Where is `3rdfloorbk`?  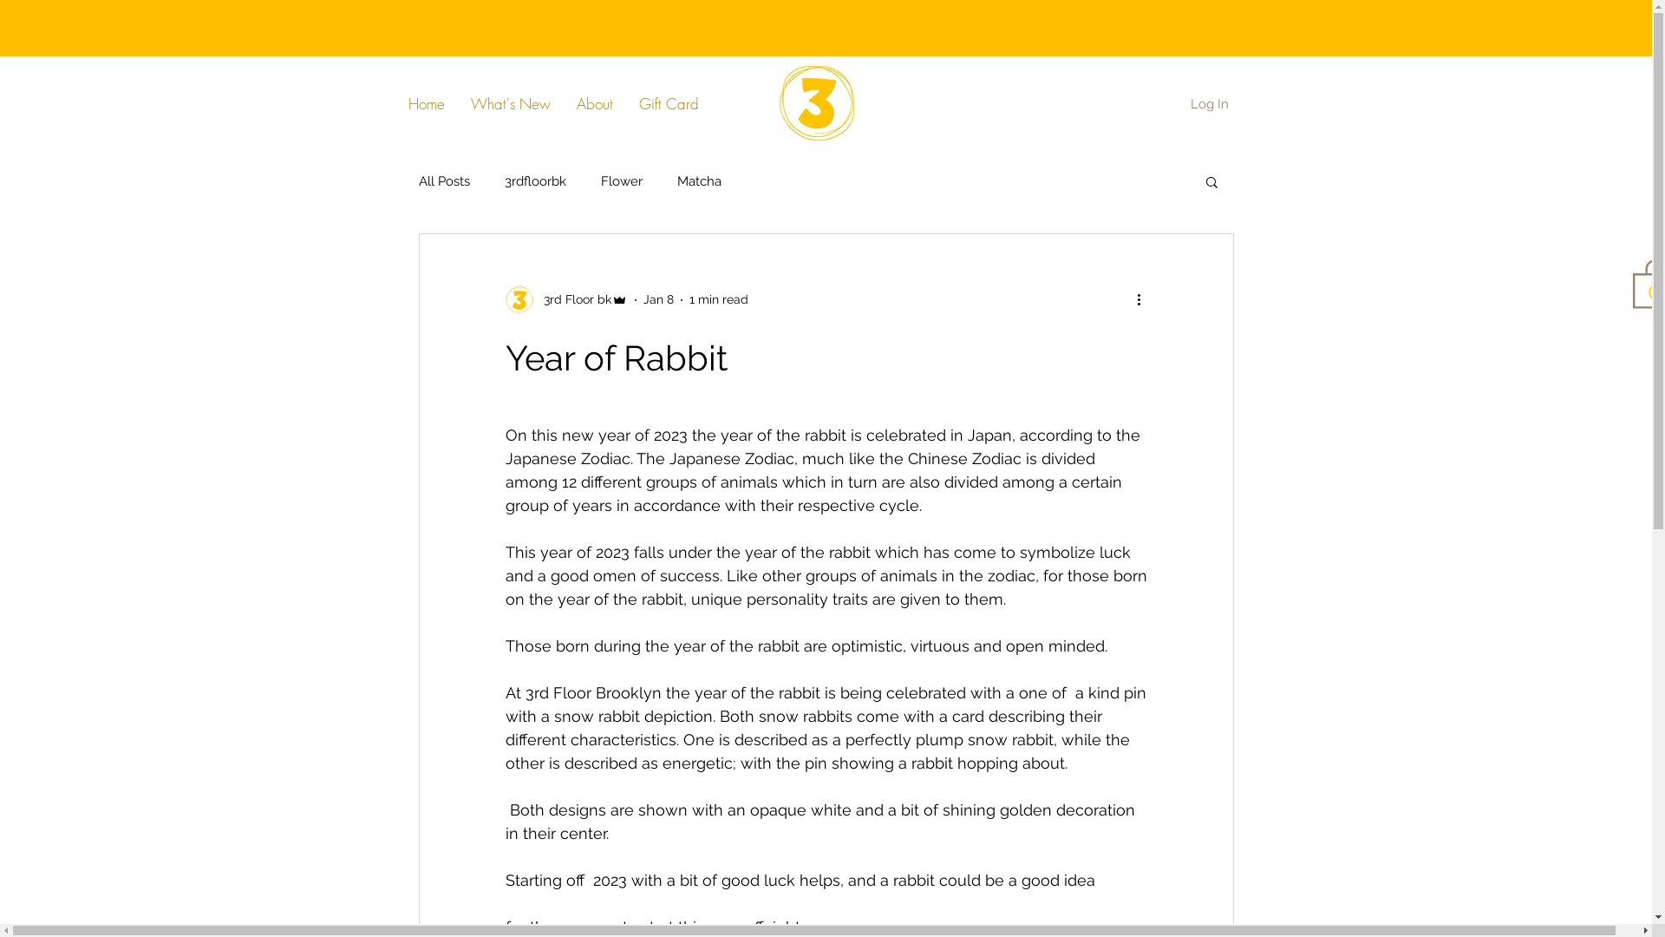
3rdfloorbk is located at coordinates (536, 181).